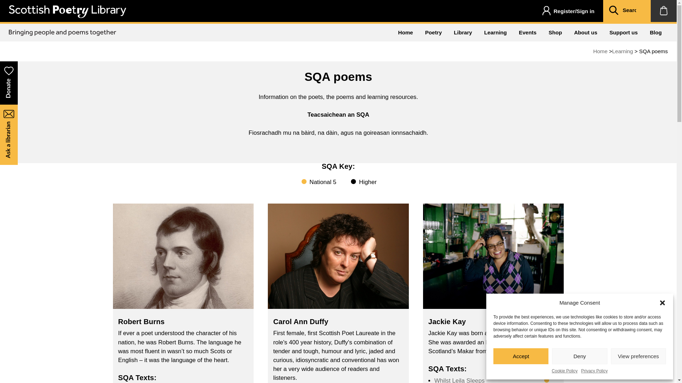  What do you see at coordinates (614, 11) in the screenshot?
I see `Search` at bounding box center [614, 11].